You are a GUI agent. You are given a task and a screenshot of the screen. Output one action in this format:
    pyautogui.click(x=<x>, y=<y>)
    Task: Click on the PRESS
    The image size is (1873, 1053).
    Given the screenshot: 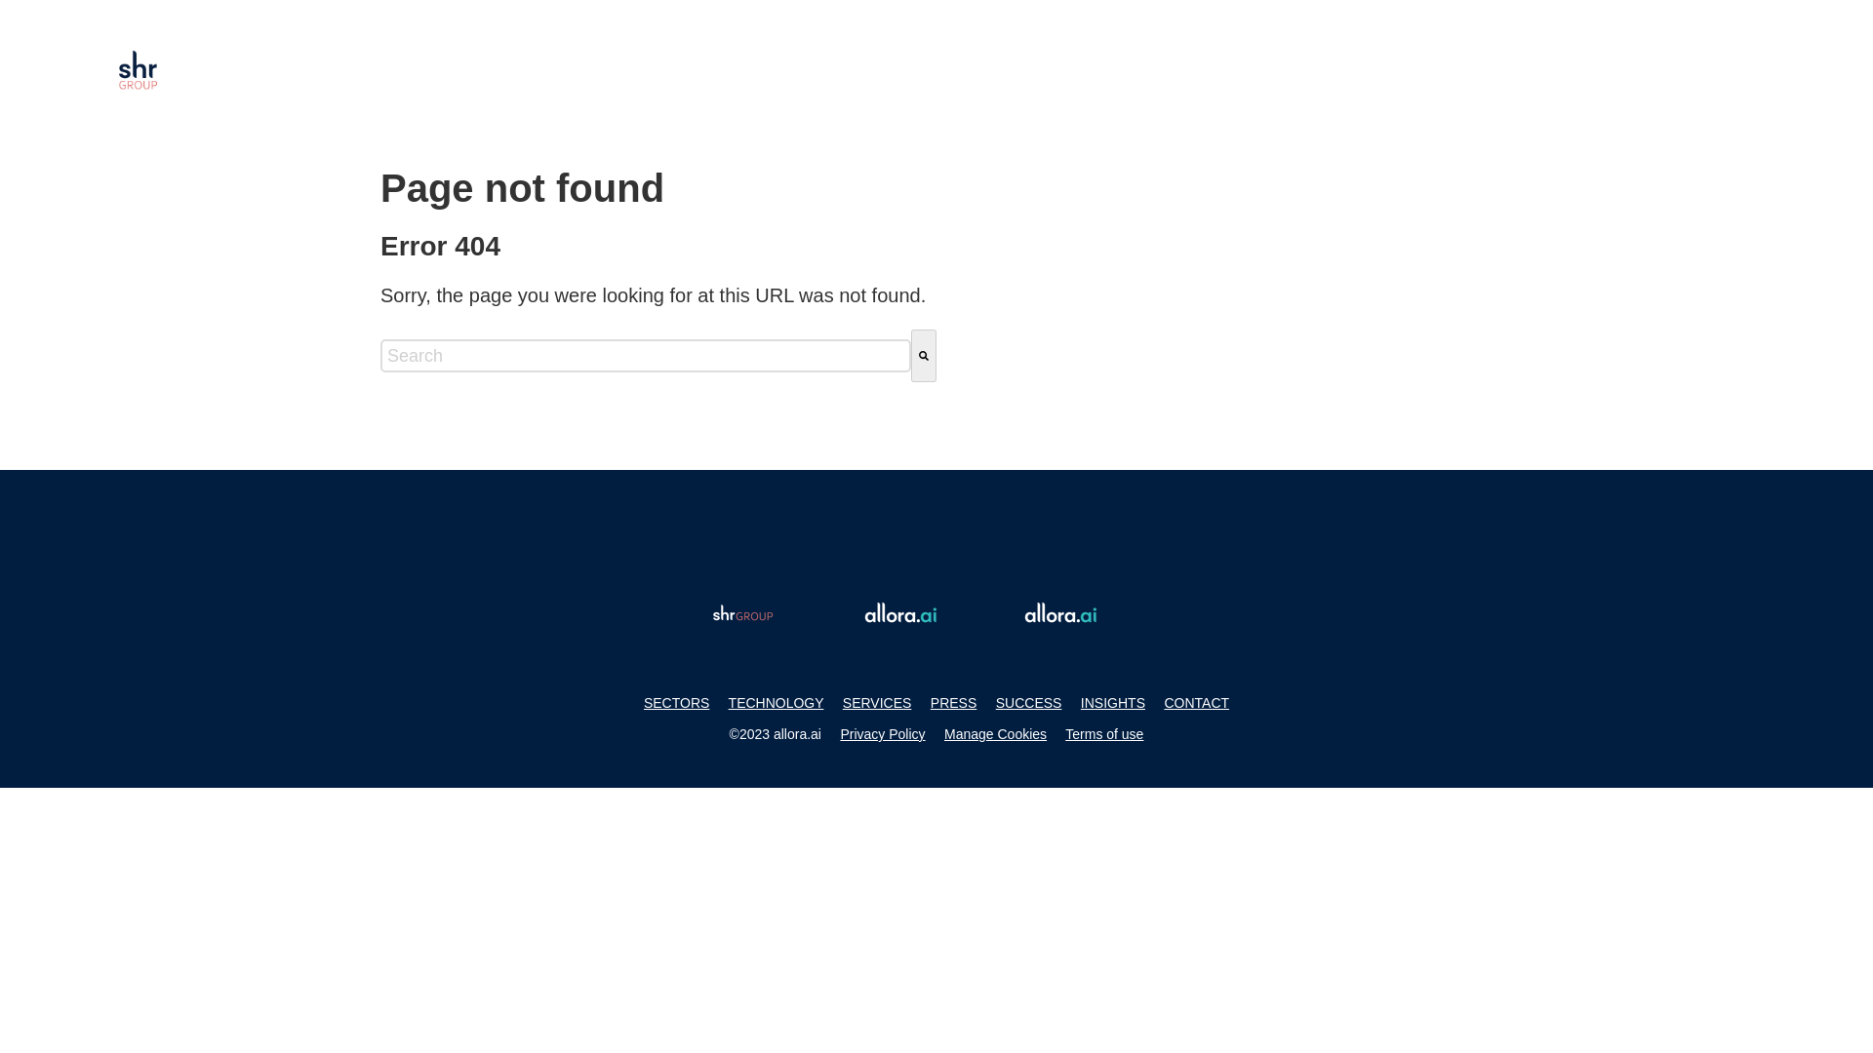 What is the action you would take?
    pyautogui.click(x=953, y=702)
    